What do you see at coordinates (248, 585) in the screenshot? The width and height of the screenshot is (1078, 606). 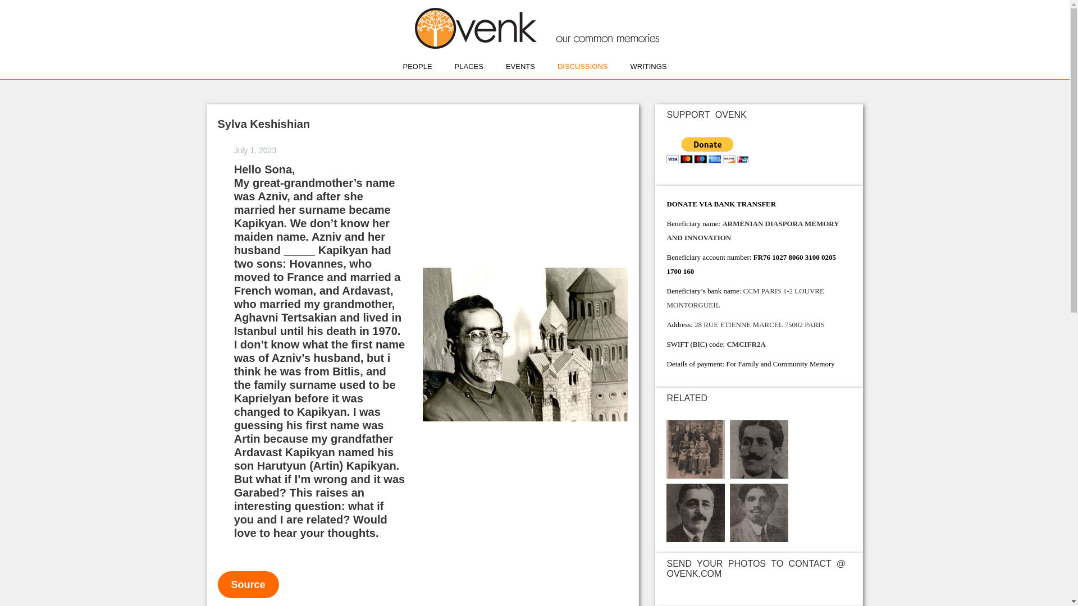 I see `Source` at bounding box center [248, 585].